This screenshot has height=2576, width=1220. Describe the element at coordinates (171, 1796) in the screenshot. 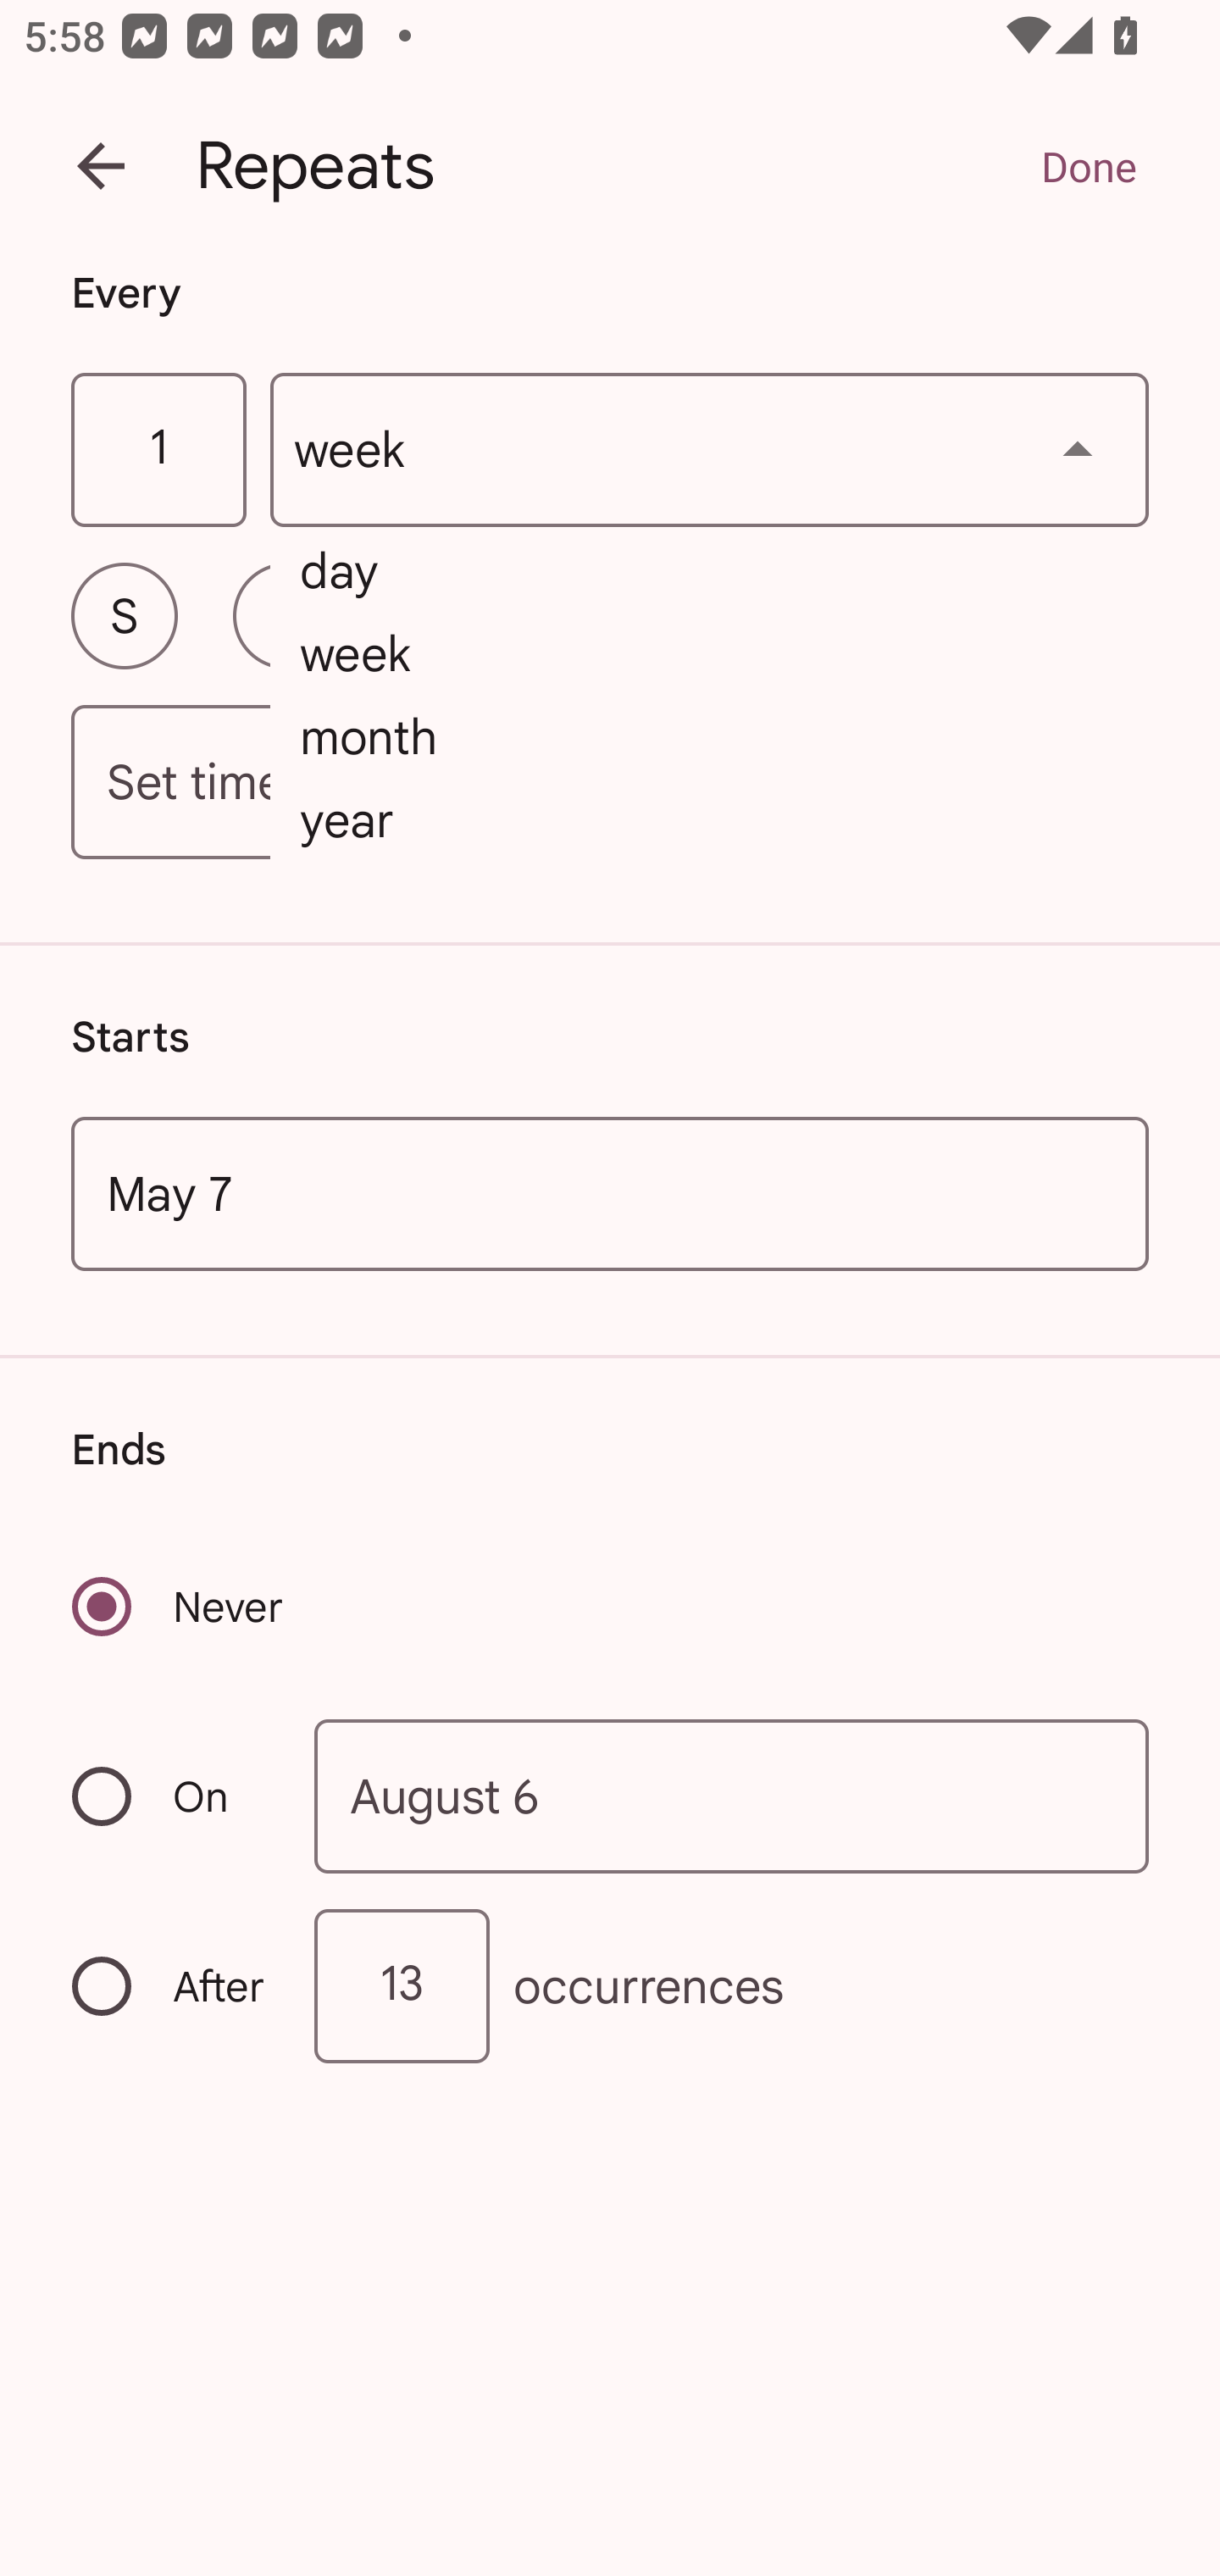

I see `On Recurrence ends on a specific date` at that location.